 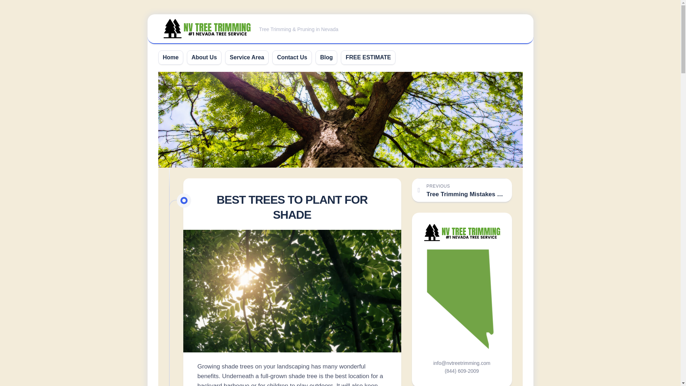 I want to click on About Us, so click(x=204, y=57).